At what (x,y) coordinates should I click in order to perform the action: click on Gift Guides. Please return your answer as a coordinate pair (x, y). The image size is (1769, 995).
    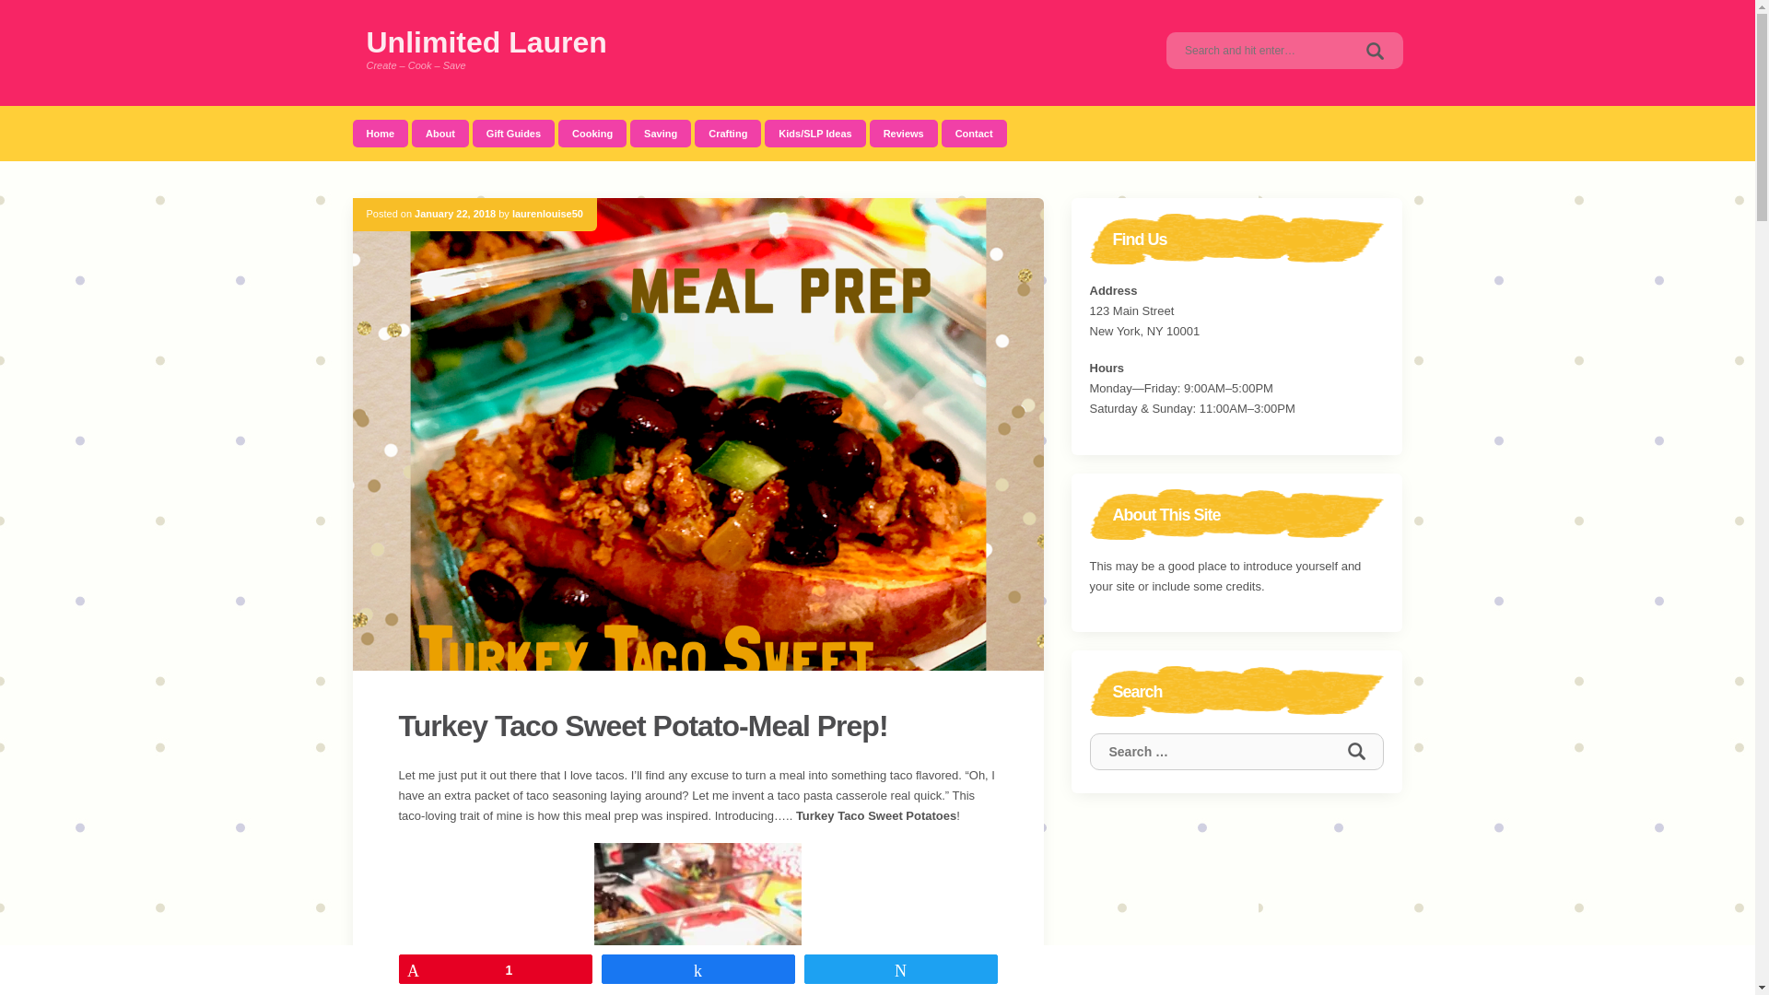
    Looking at the image, I should click on (513, 133).